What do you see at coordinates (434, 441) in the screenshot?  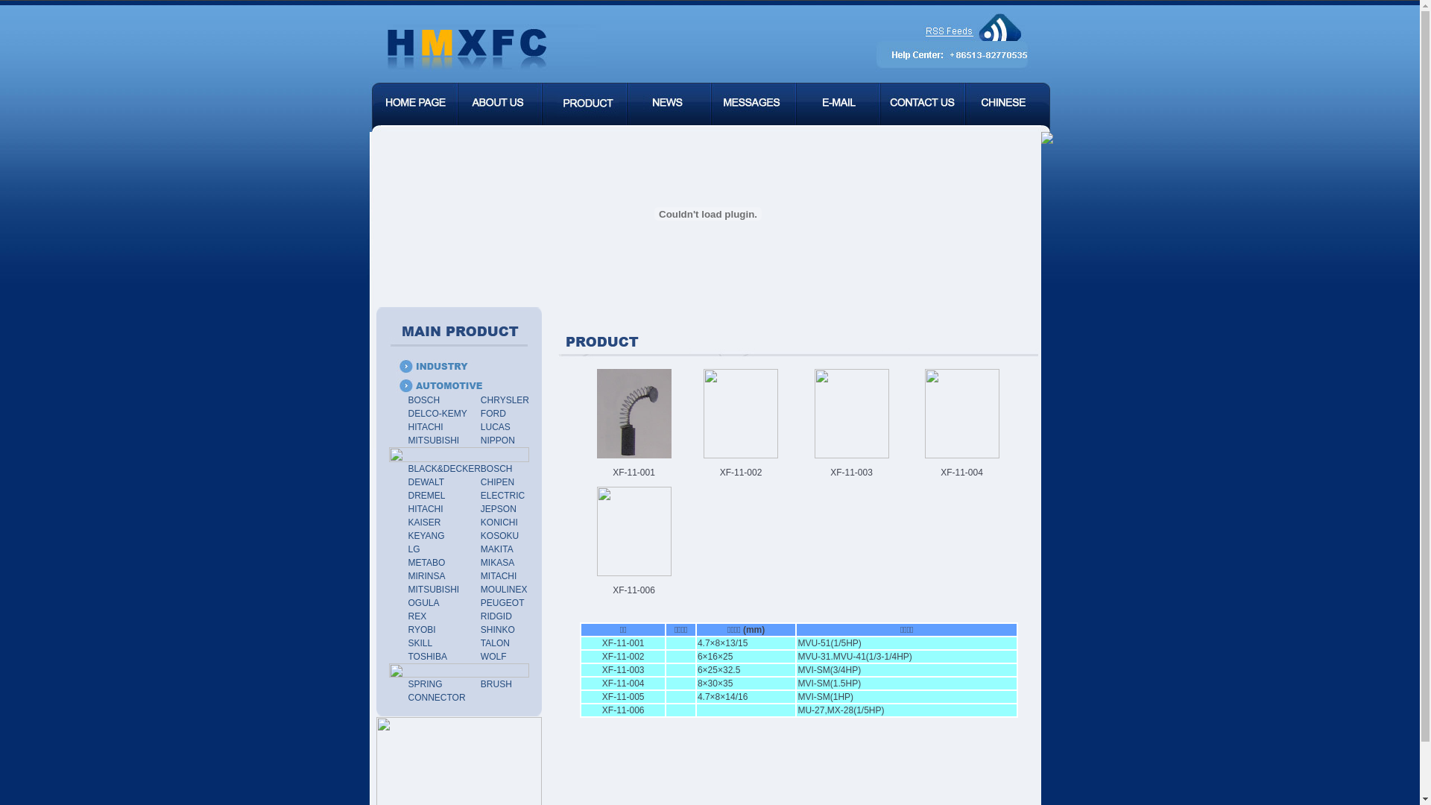 I see `MITSUBISHI` at bounding box center [434, 441].